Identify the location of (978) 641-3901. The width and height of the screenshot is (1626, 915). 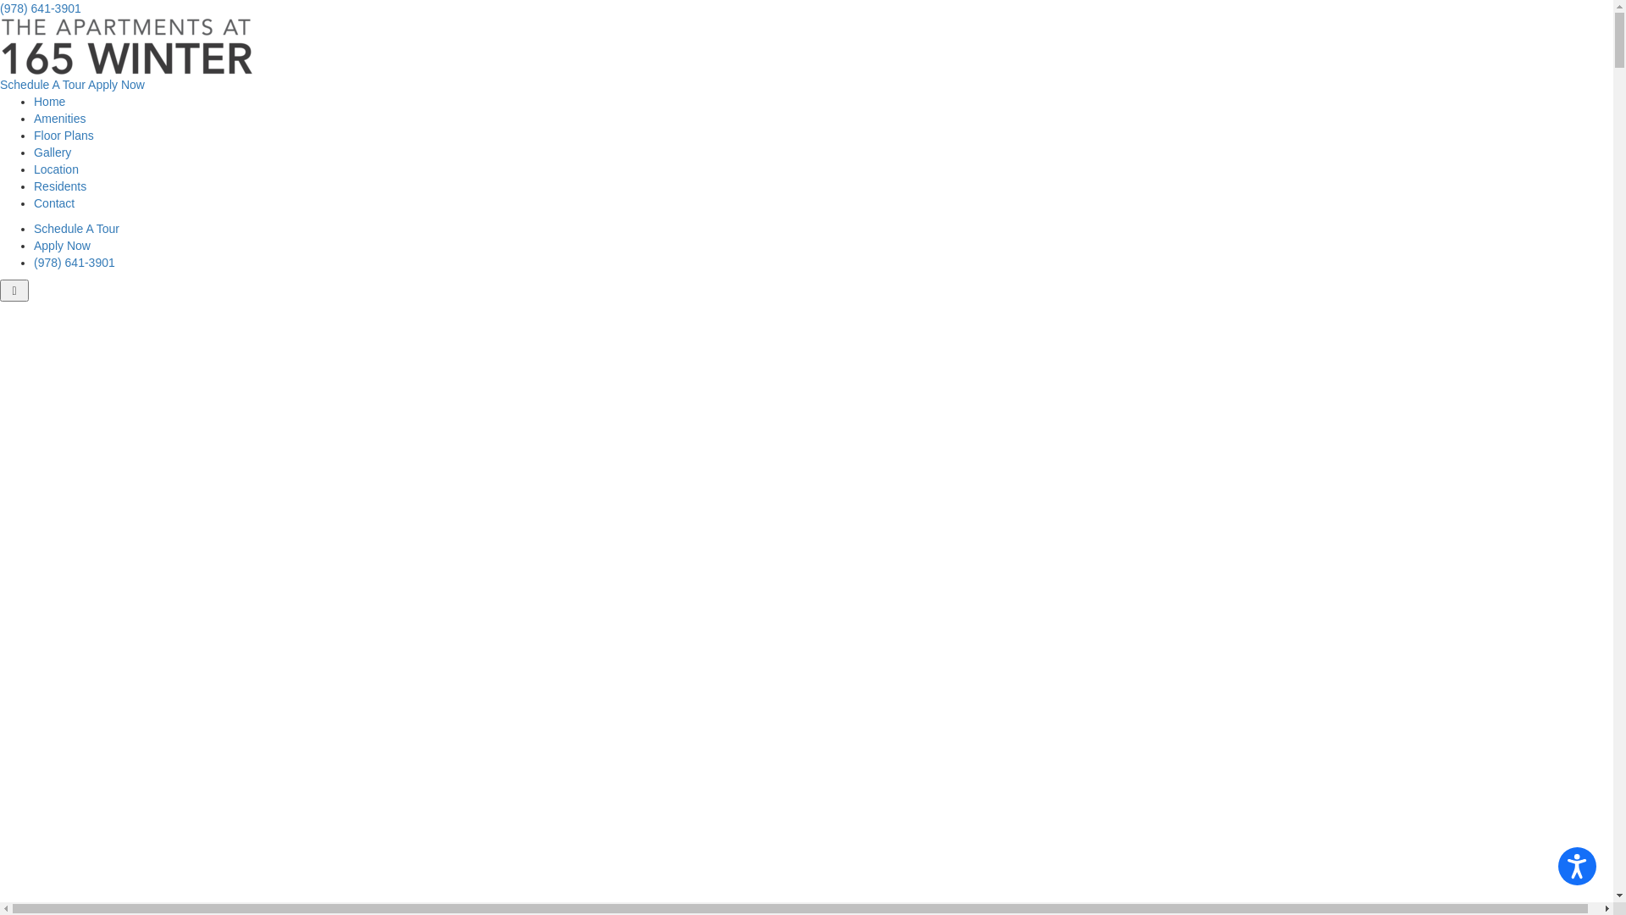
(41, 8).